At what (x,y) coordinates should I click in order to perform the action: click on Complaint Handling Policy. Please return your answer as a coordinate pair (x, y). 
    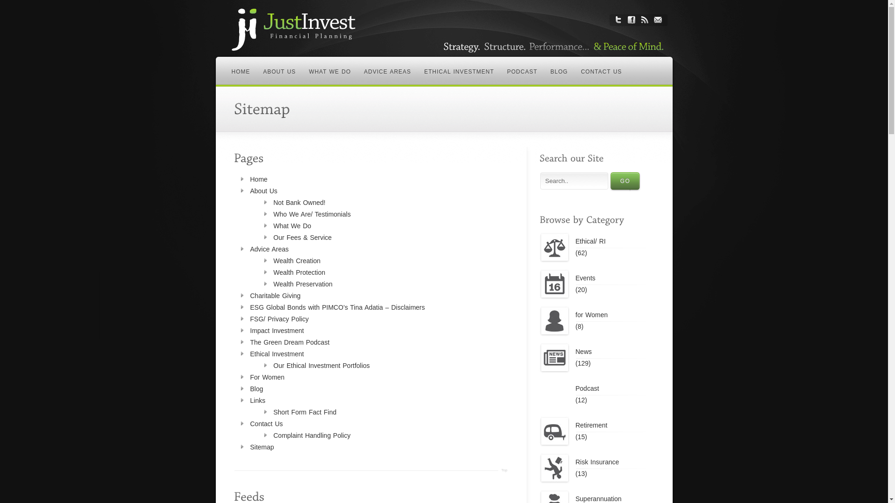
    Looking at the image, I should click on (311, 435).